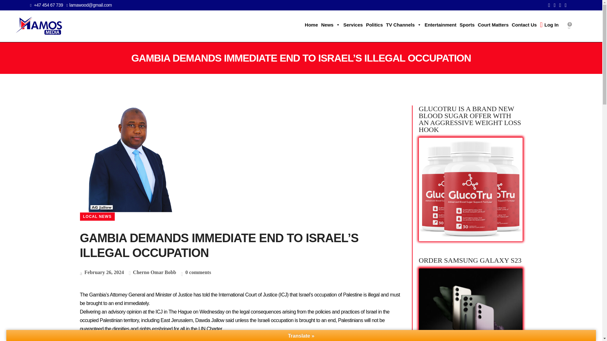 Image resolution: width=607 pixels, height=341 pixels. I want to click on Entertainment, so click(441, 25).